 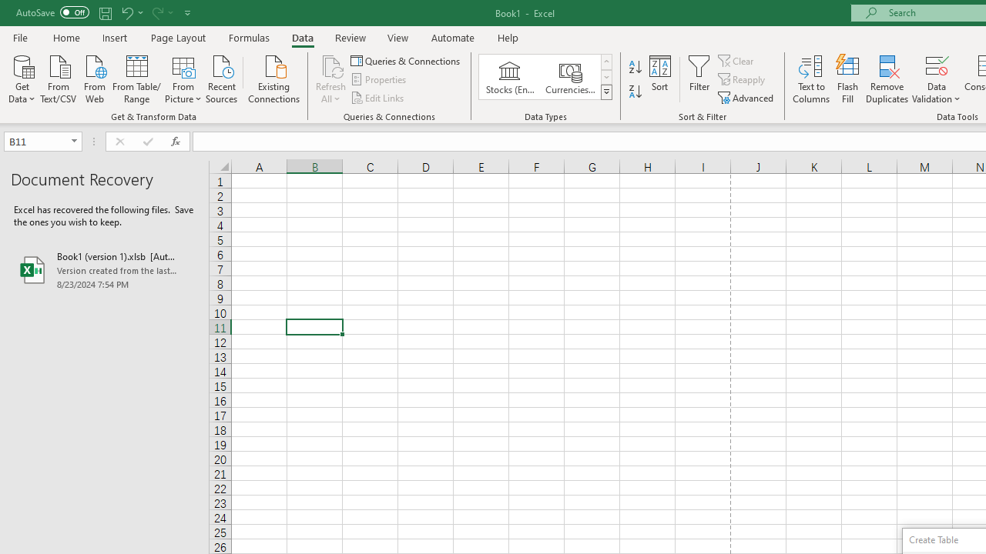 I want to click on Recent Sources, so click(x=222, y=78).